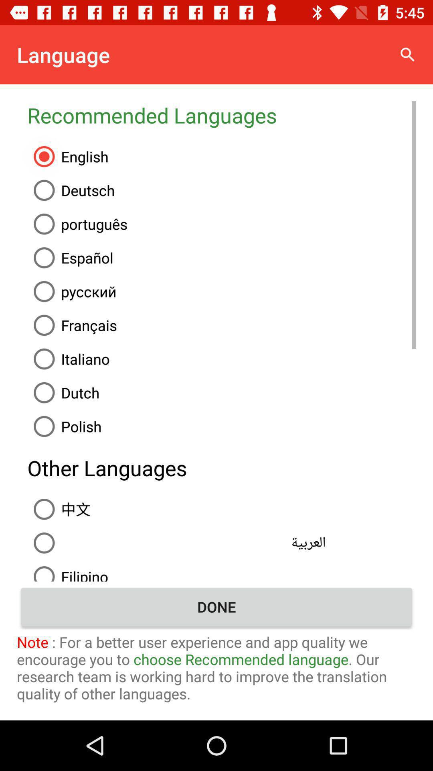 The width and height of the screenshot is (433, 771). Describe the element at coordinates (222, 157) in the screenshot. I see `press the item below the recommended languages icon` at that location.